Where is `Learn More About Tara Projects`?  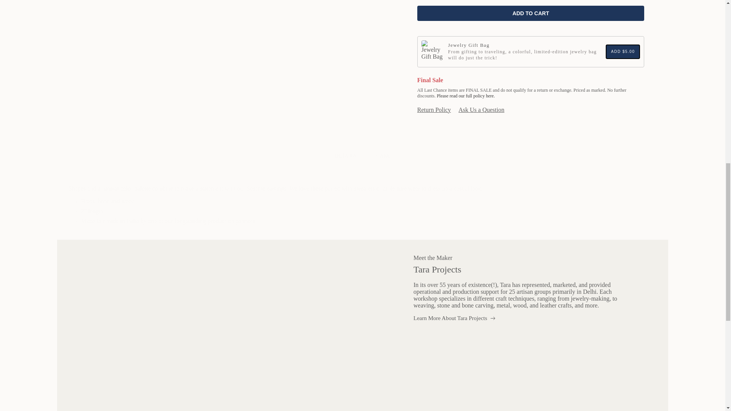 Learn More About Tara Projects is located at coordinates (455, 318).